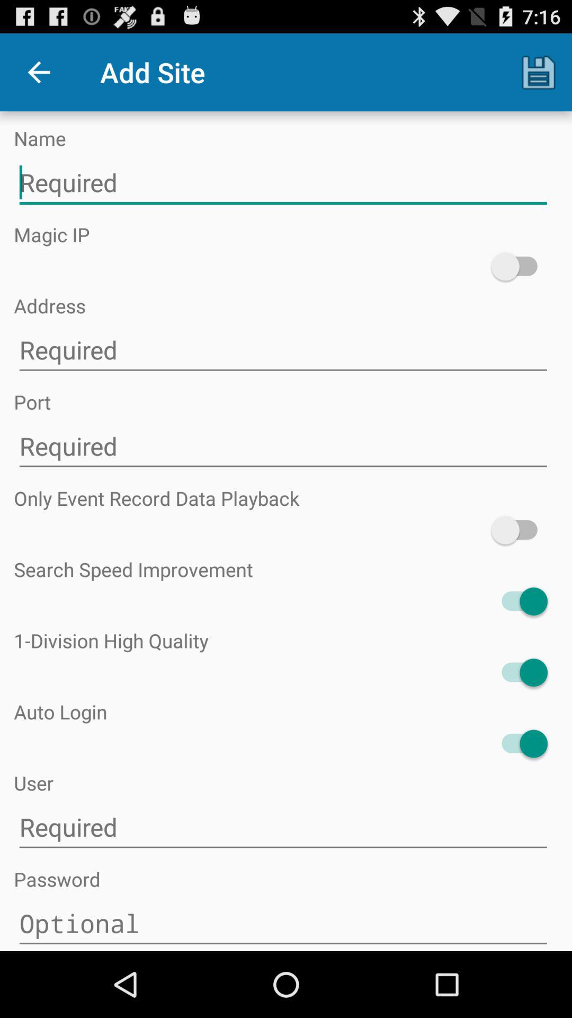  I want to click on toggle search speed improvement, so click(519, 601).